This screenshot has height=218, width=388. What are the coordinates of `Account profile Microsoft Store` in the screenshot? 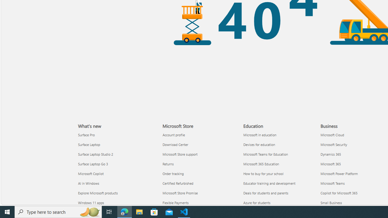 It's located at (174, 134).